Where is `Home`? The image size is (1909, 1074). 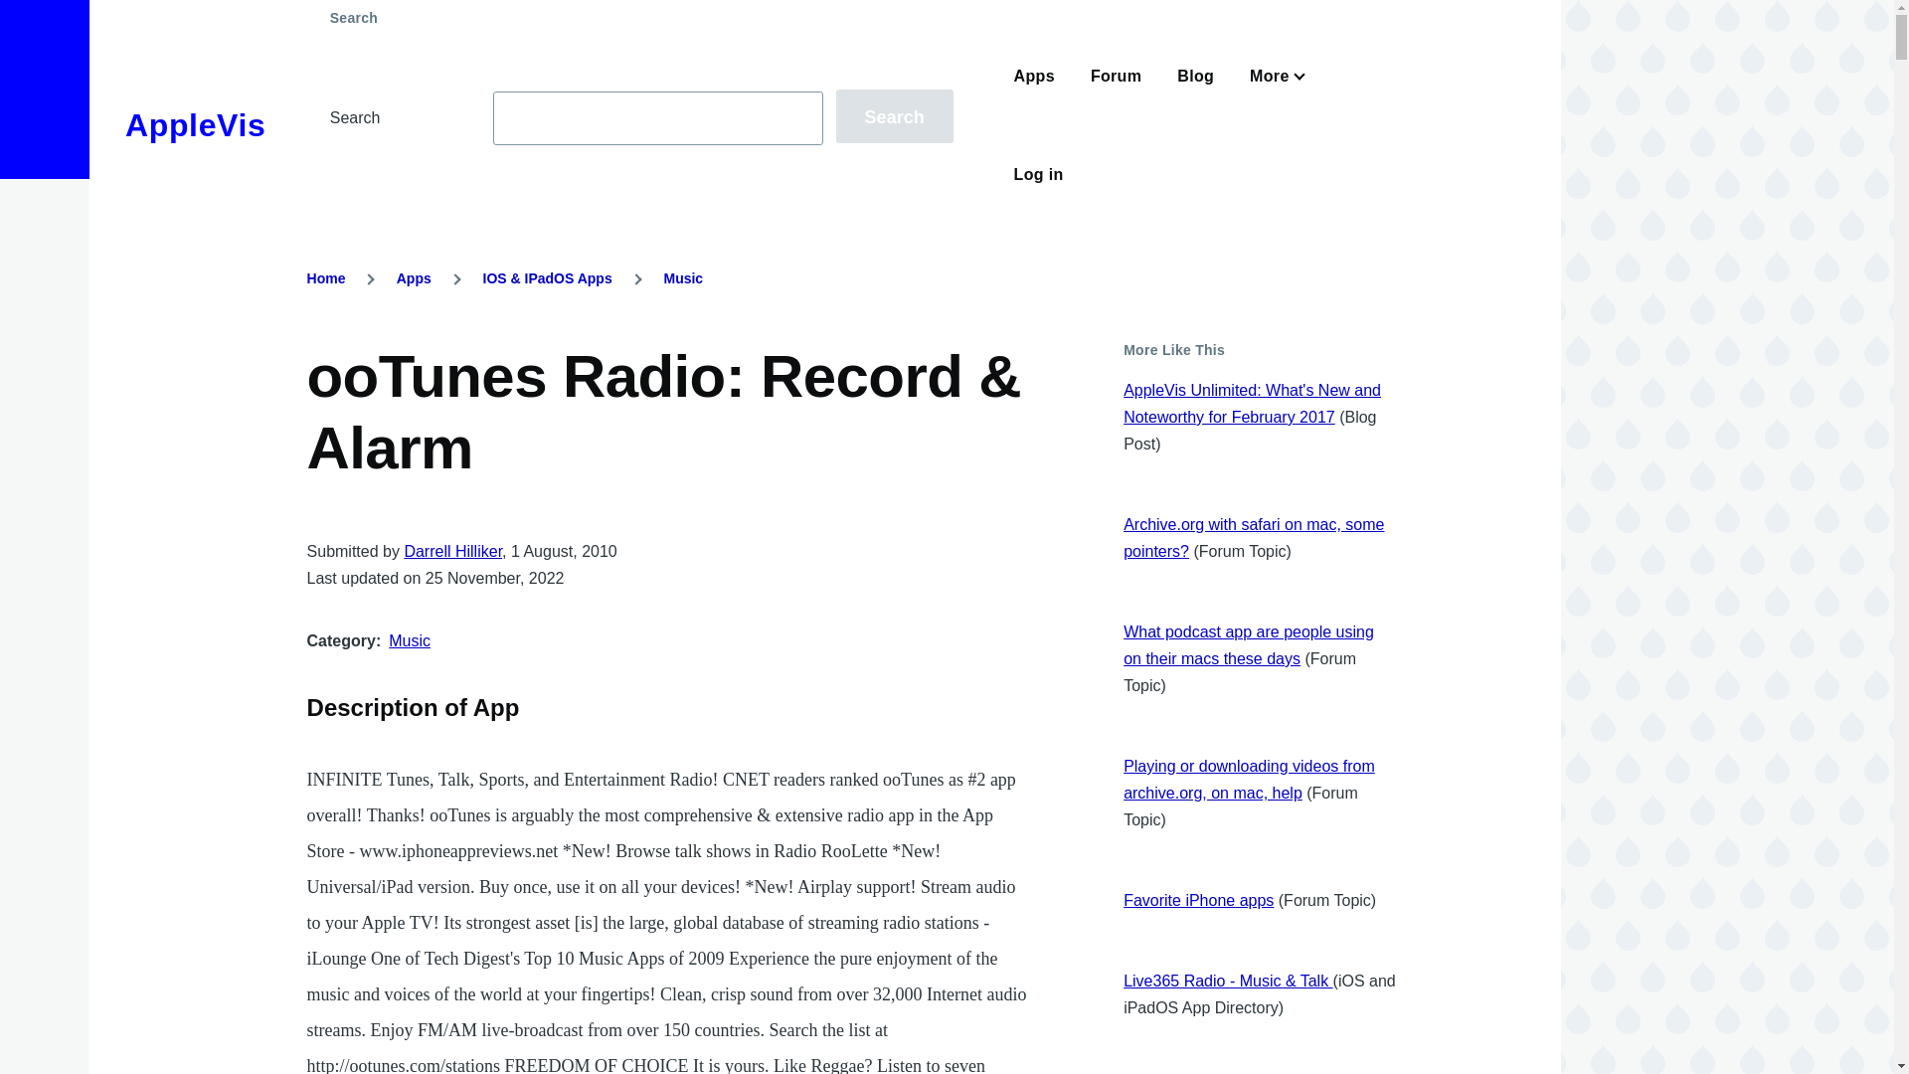
Home is located at coordinates (195, 125).